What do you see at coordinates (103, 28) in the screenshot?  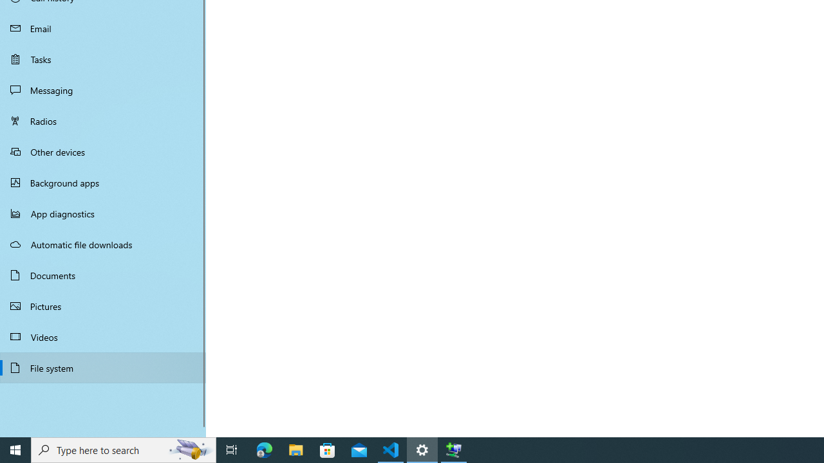 I see `Email` at bounding box center [103, 28].